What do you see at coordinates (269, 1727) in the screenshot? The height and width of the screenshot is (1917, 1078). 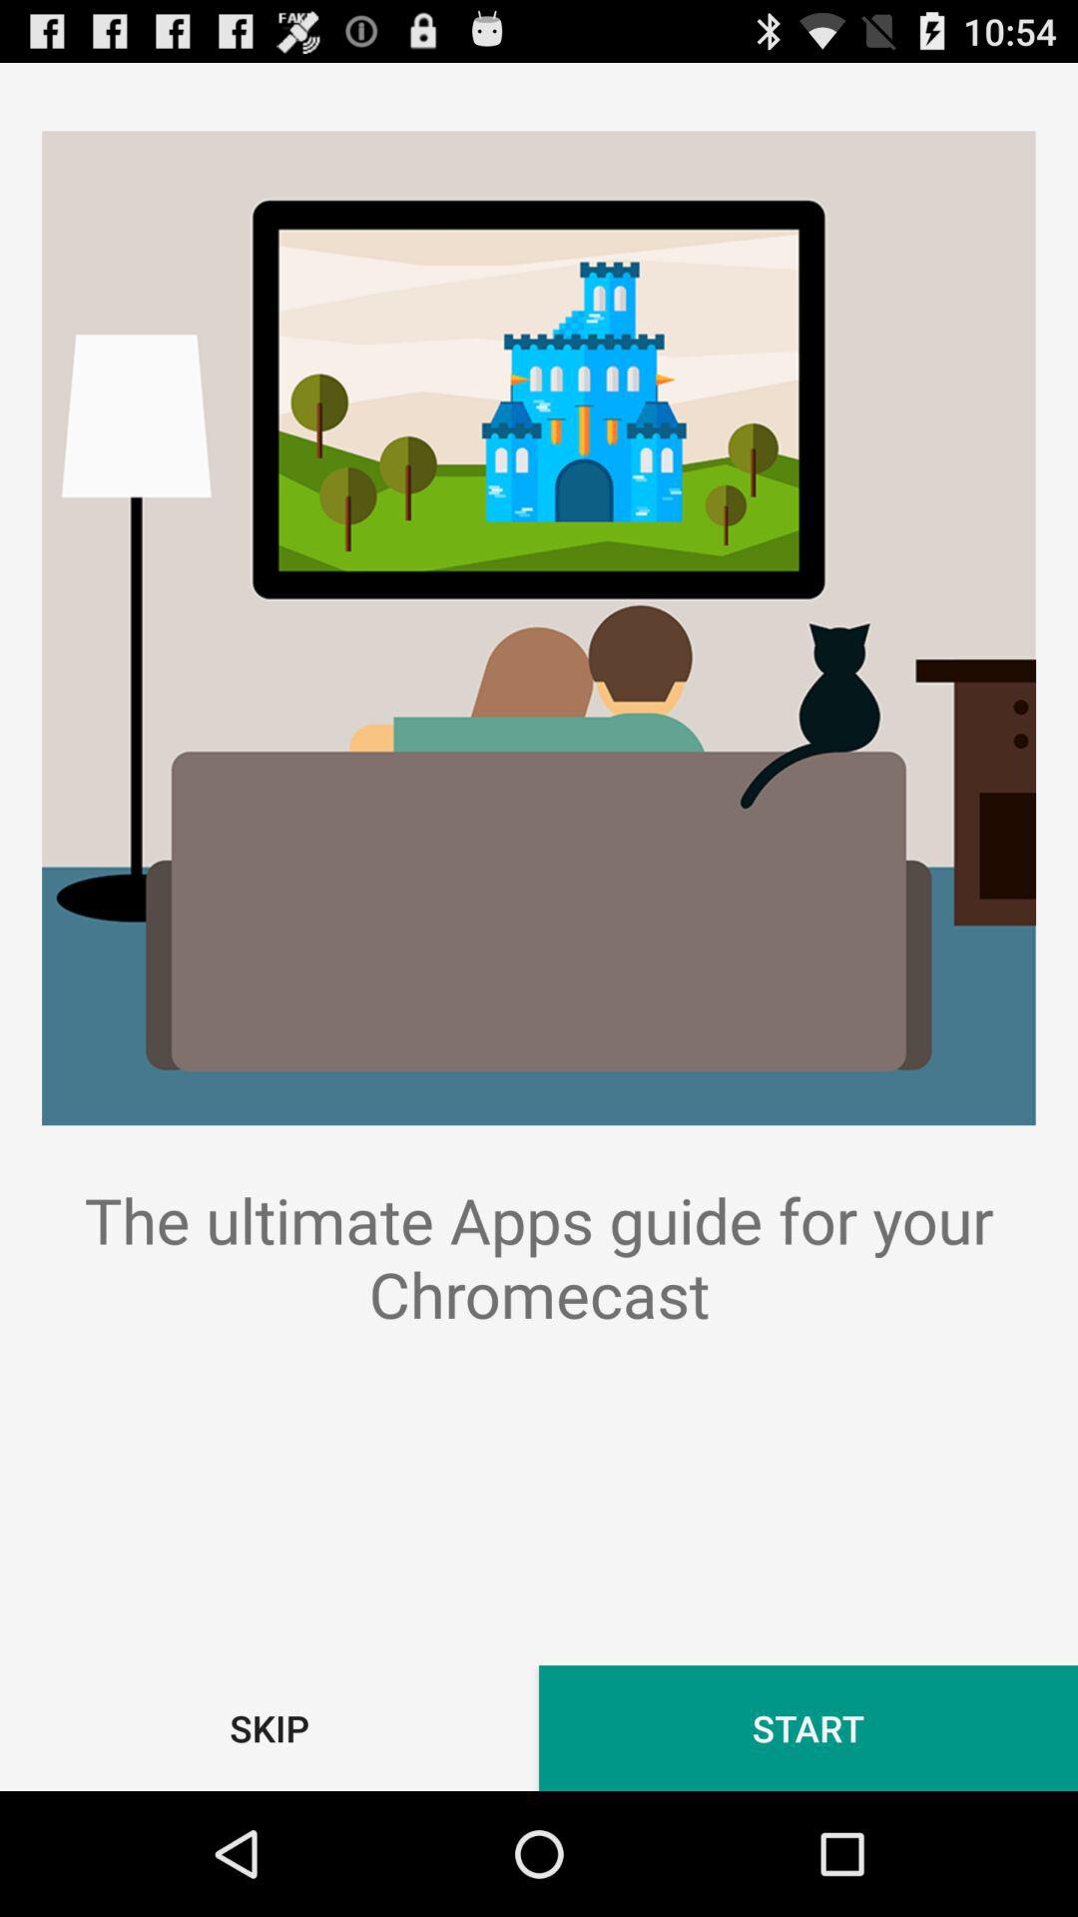 I see `turn on item below the ultimate apps` at bounding box center [269, 1727].